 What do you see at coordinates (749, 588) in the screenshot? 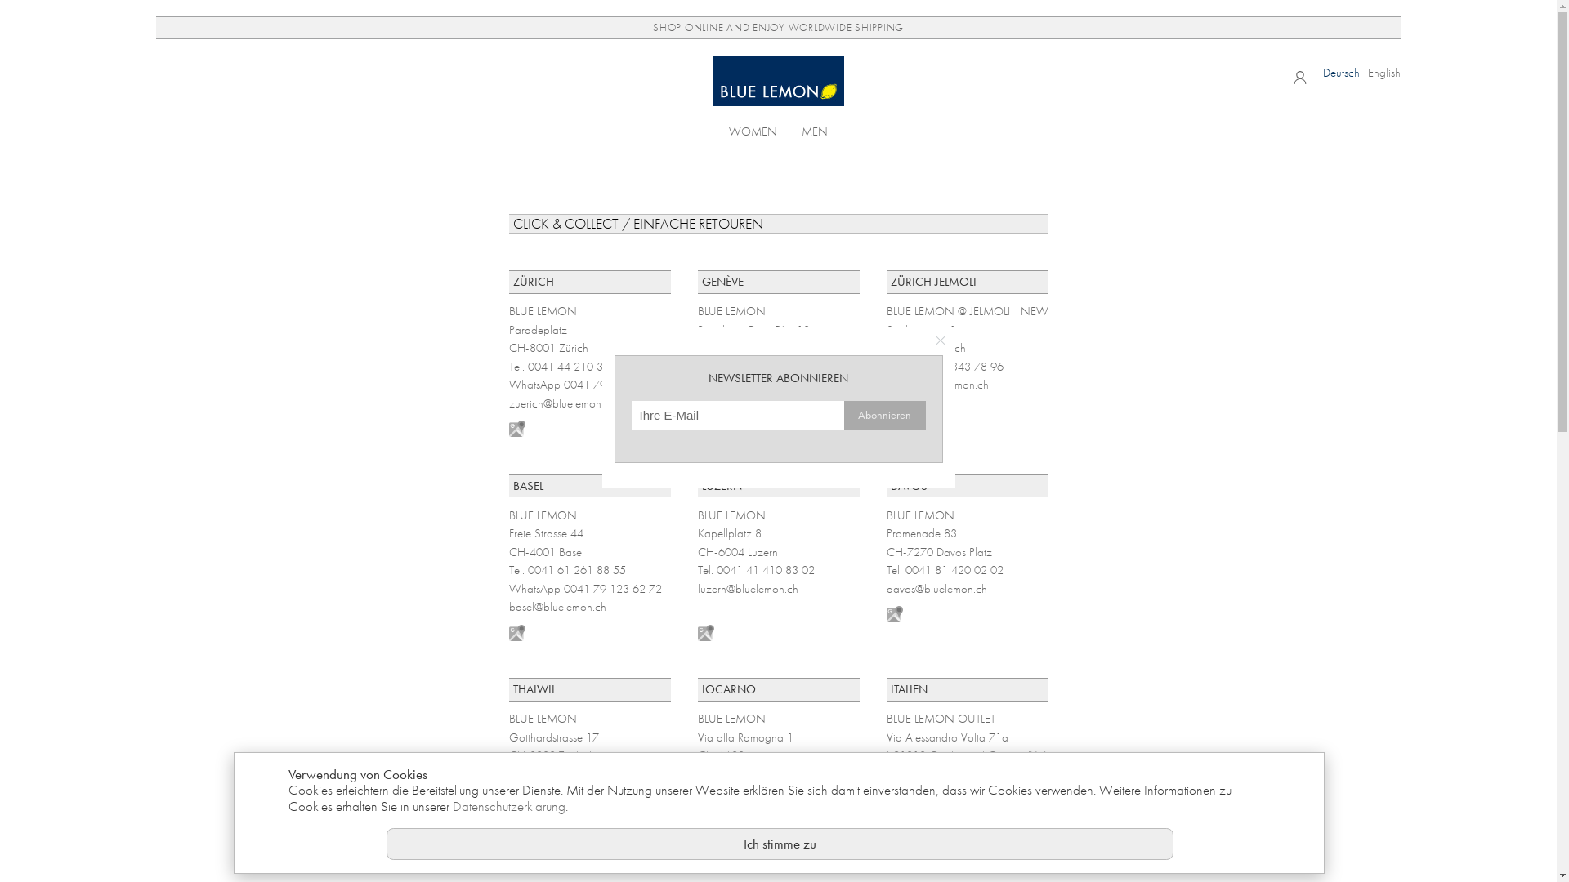
I see `luzern@bluelemon.ch` at bounding box center [749, 588].